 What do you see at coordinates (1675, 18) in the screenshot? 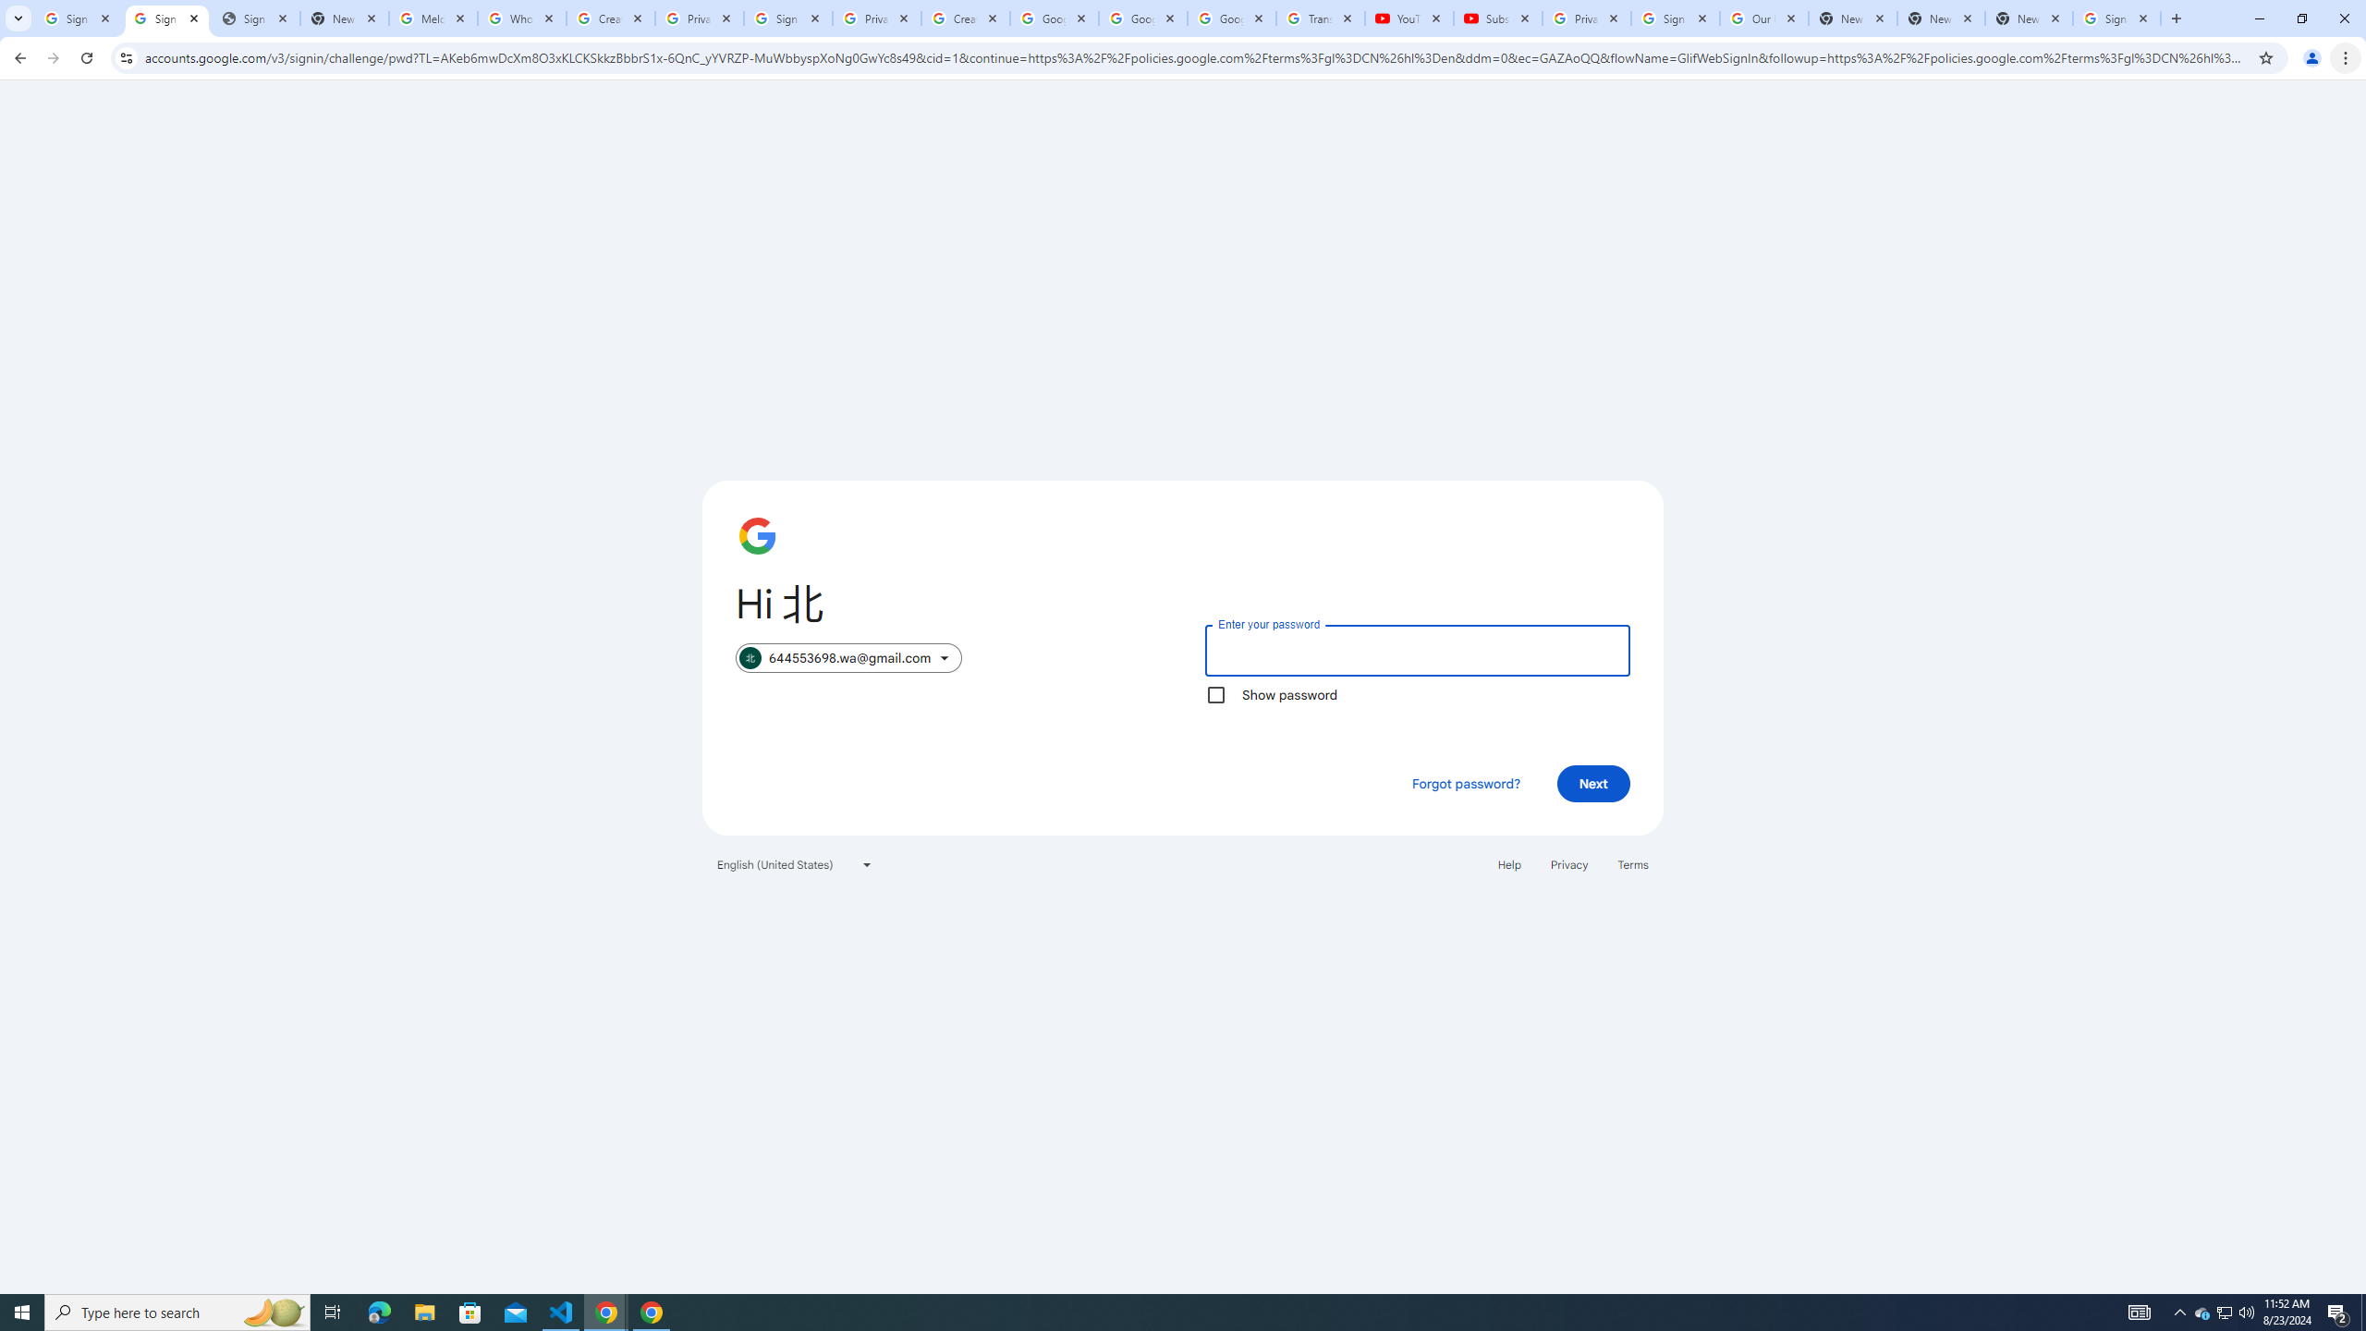
I see `Sign in - Google Accounts` at bounding box center [1675, 18].